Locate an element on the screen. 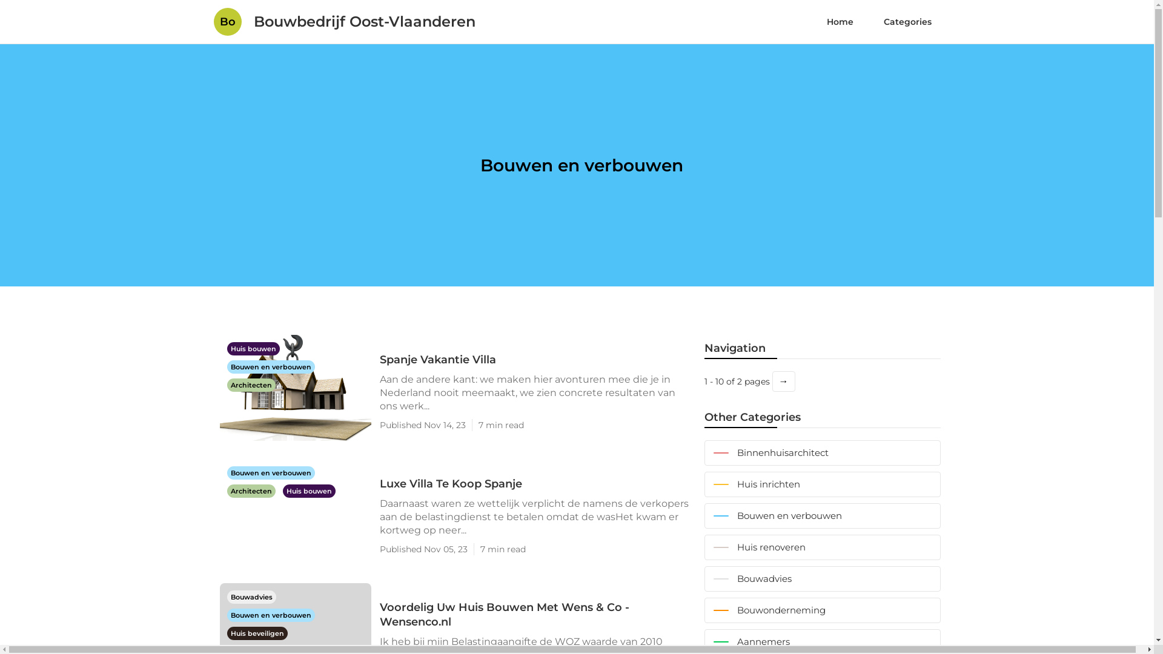 This screenshot has width=1163, height=654. Bouwadvies is located at coordinates (822, 579).